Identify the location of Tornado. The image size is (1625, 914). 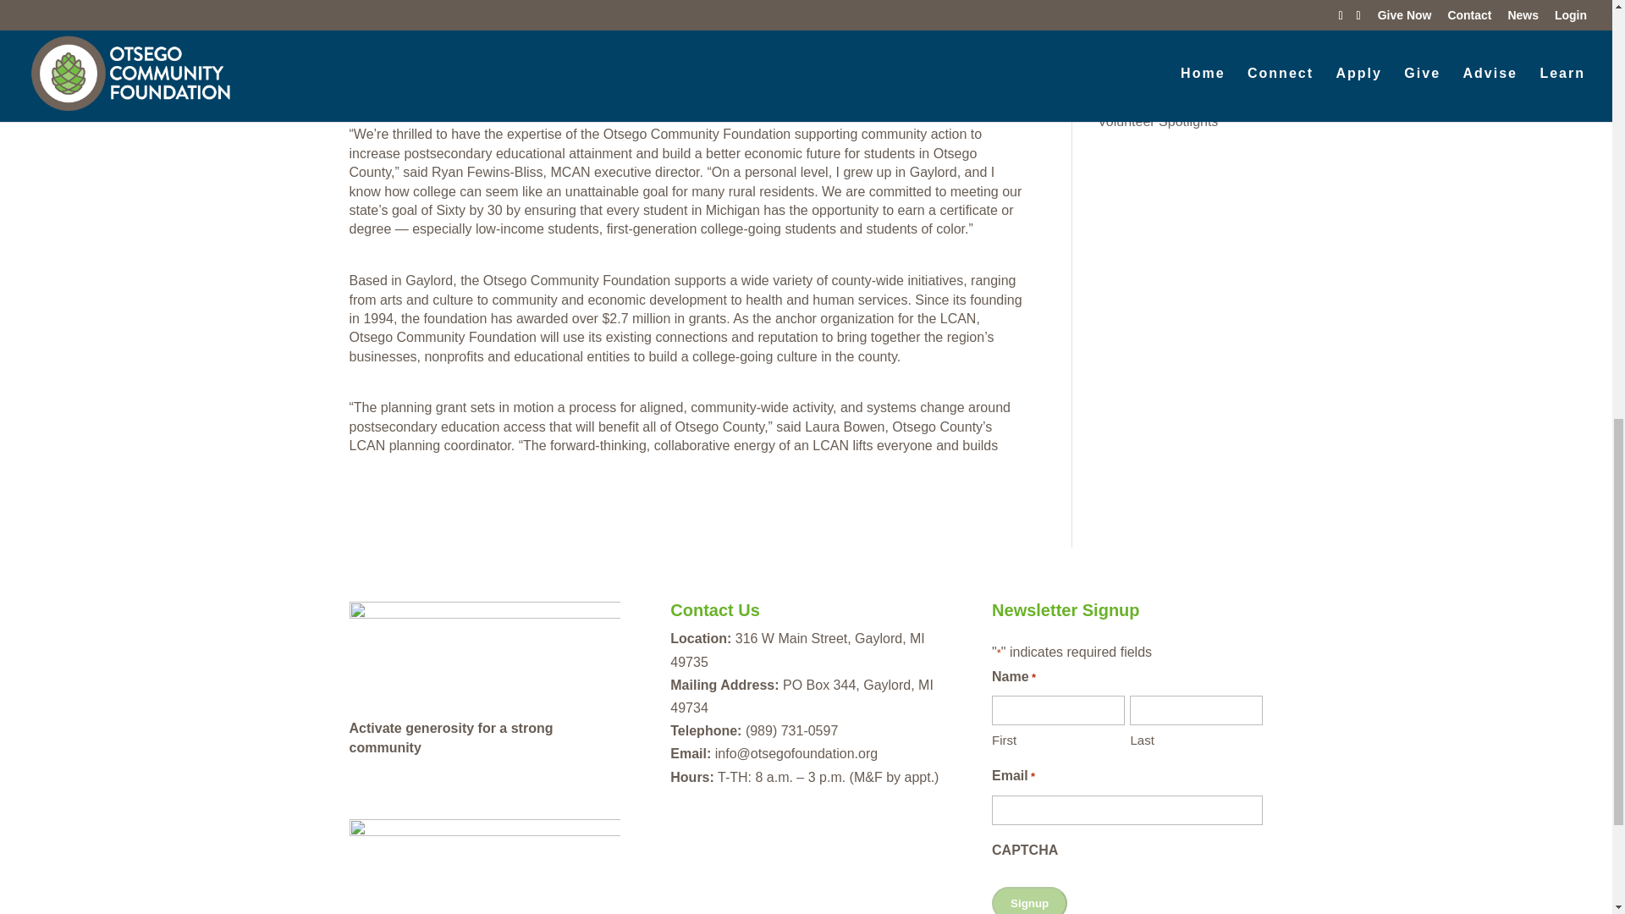
(1122, 96).